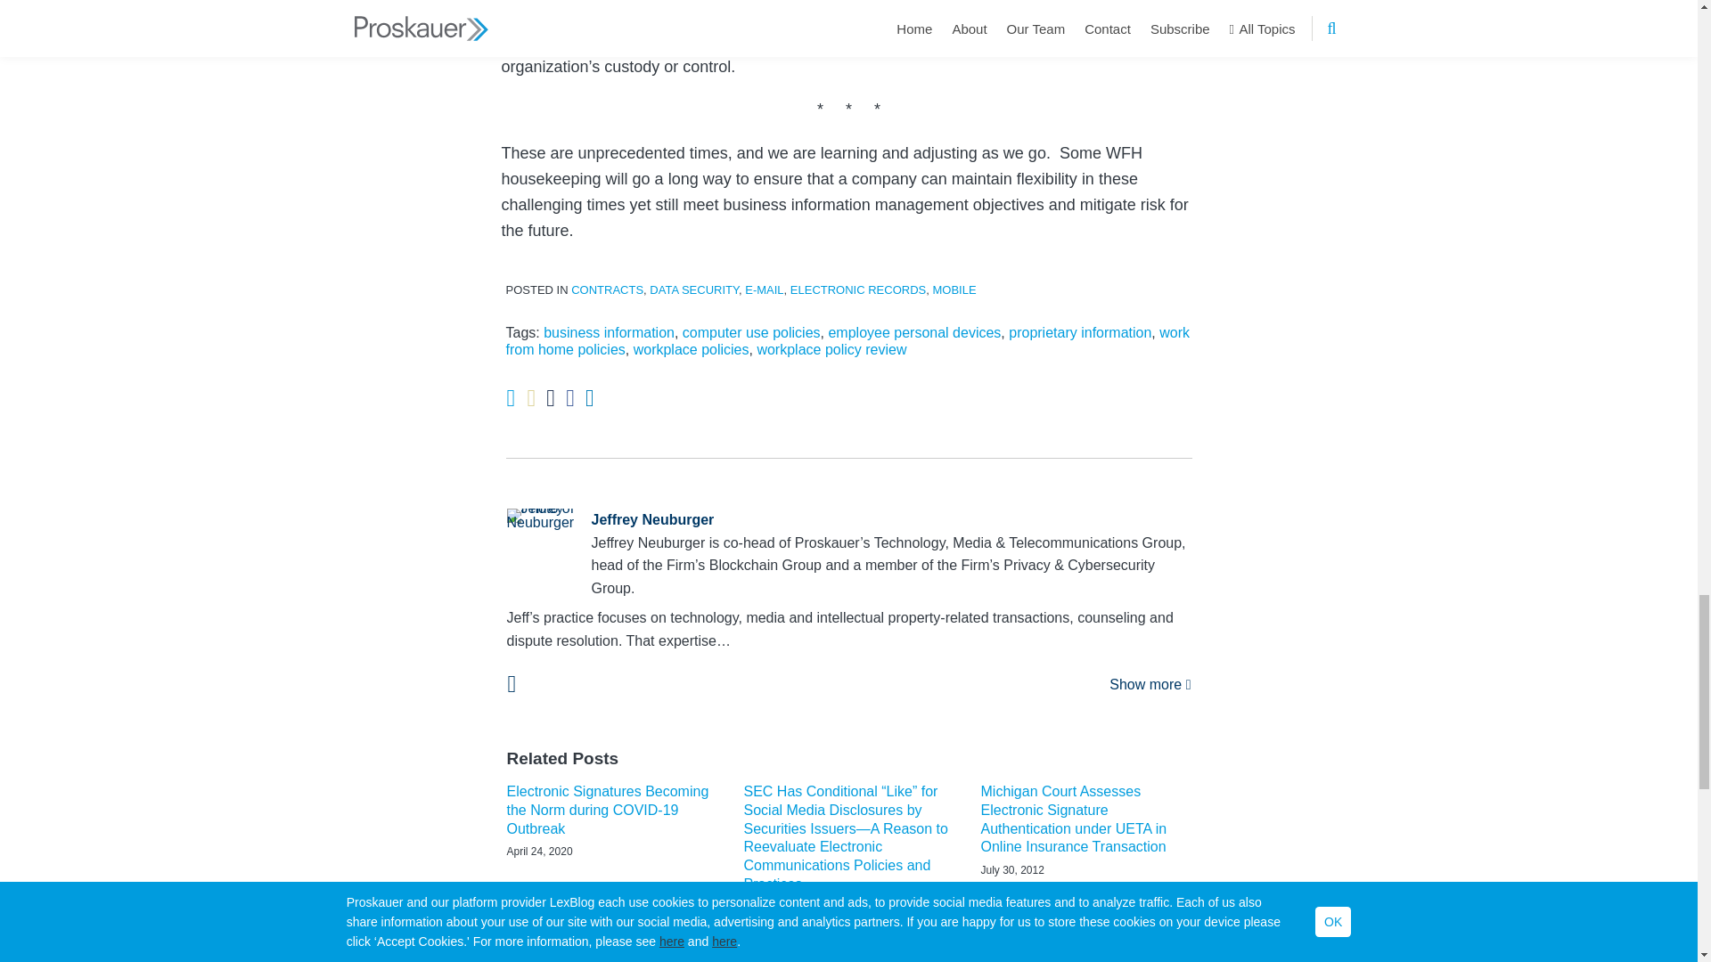  What do you see at coordinates (764, 289) in the screenshot?
I see `E-MAIL` at bounding box center [764, 289].